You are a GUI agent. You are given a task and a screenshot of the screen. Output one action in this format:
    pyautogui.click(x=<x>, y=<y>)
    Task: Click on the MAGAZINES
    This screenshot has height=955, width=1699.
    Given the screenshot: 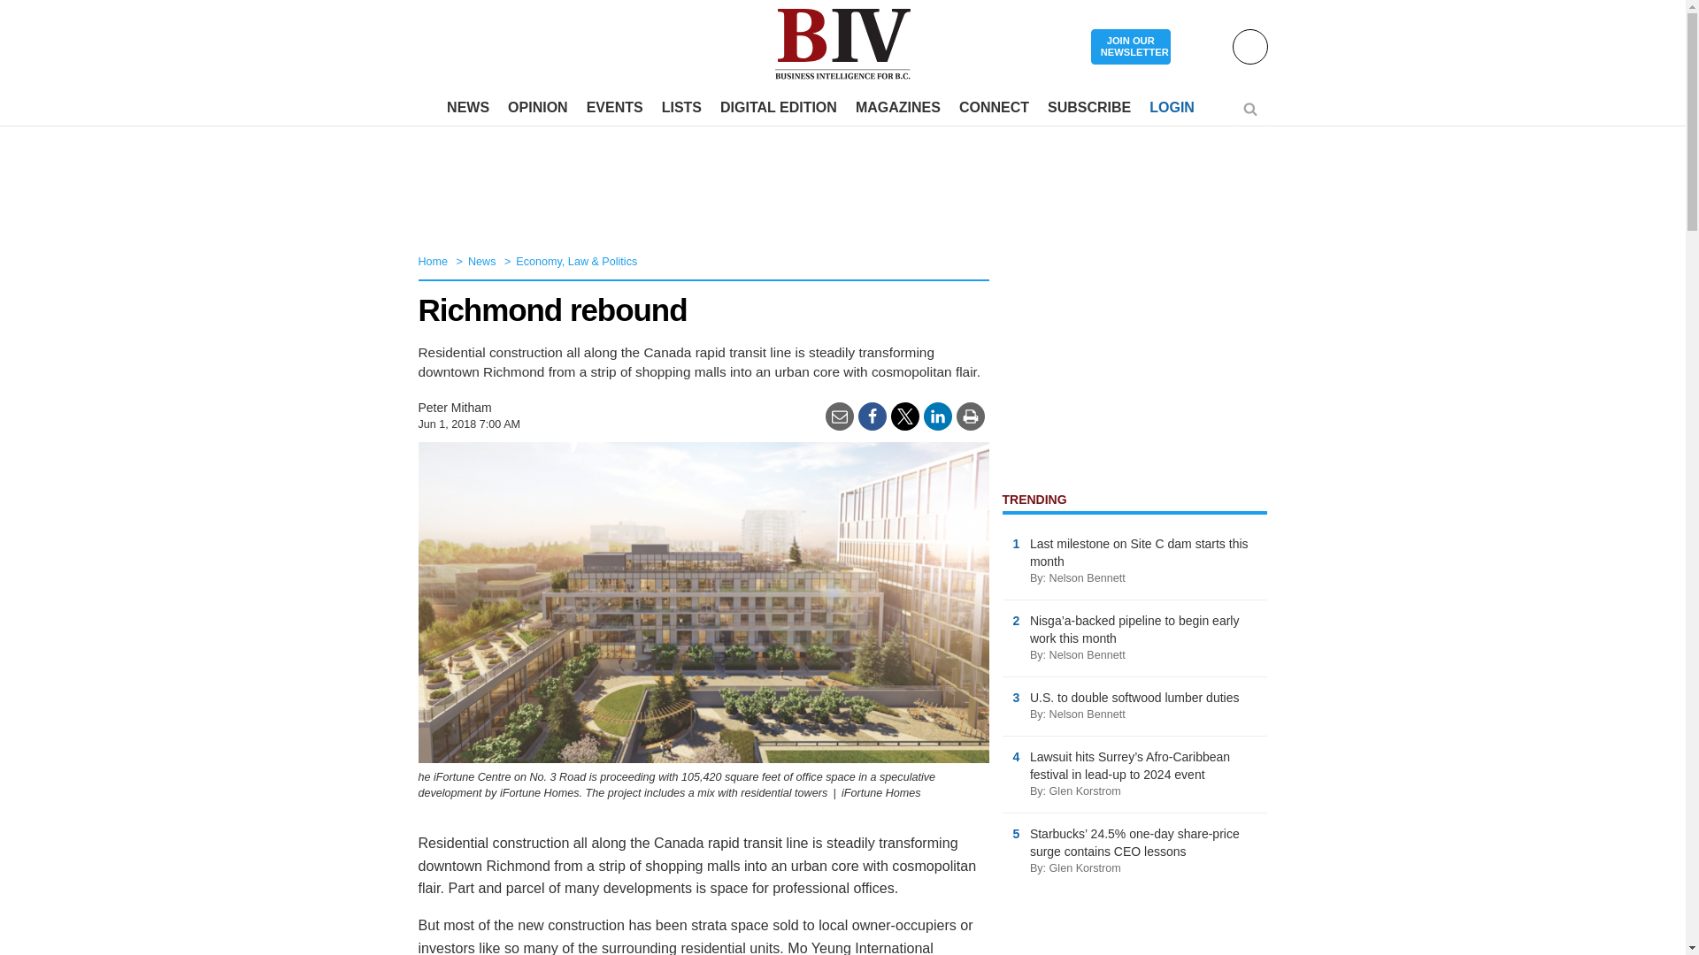 What is the action you would take?
    pyautogui.click(x=897, y=108)
    